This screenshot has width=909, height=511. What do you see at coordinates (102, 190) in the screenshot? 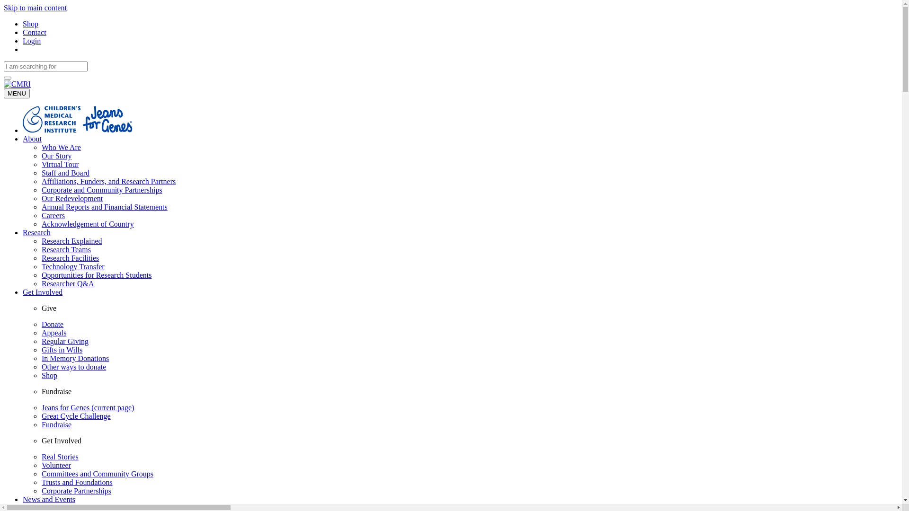
I see `Corporate and Community Partnerships` at bounding box center [102, 190].